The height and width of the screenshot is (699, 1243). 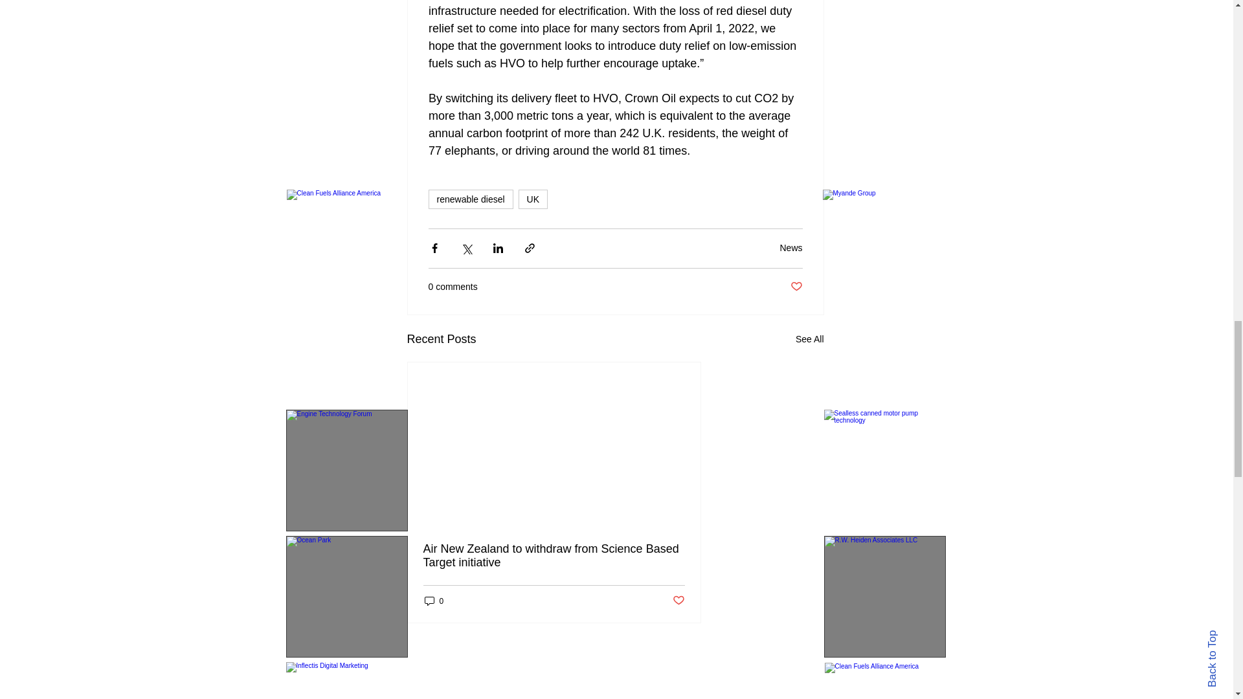 What do you see at coordinates (884, 597) in the screenshot?
I see `R.W. Heiden Associates LLC` at bounding box center [884, 597].